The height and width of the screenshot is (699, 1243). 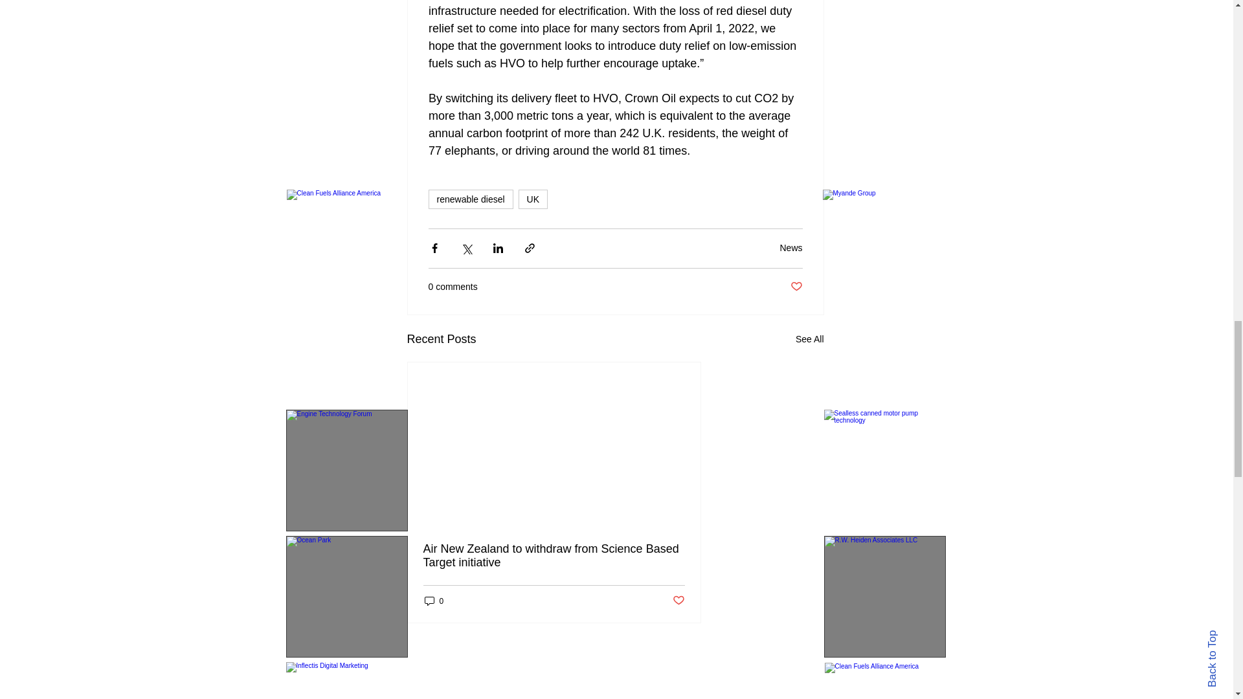 What do you see at coordinates (884, 597) in the screenshot?
I see `R.W. Heiden Associates LLC` at bounding box center [884, 597].